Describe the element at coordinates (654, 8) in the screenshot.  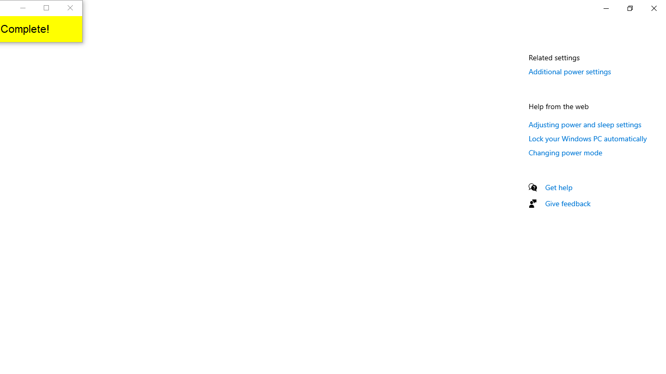
I see `Close Settings` at that location.